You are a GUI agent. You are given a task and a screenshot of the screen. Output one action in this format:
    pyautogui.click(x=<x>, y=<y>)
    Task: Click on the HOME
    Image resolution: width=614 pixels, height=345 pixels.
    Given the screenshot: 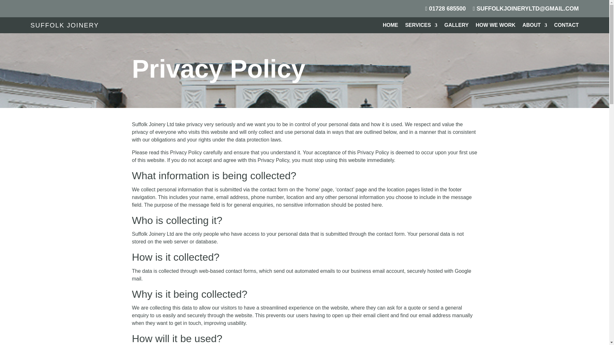 What is the action you would take?
    pyautogui.click(x=390, y=26)
    